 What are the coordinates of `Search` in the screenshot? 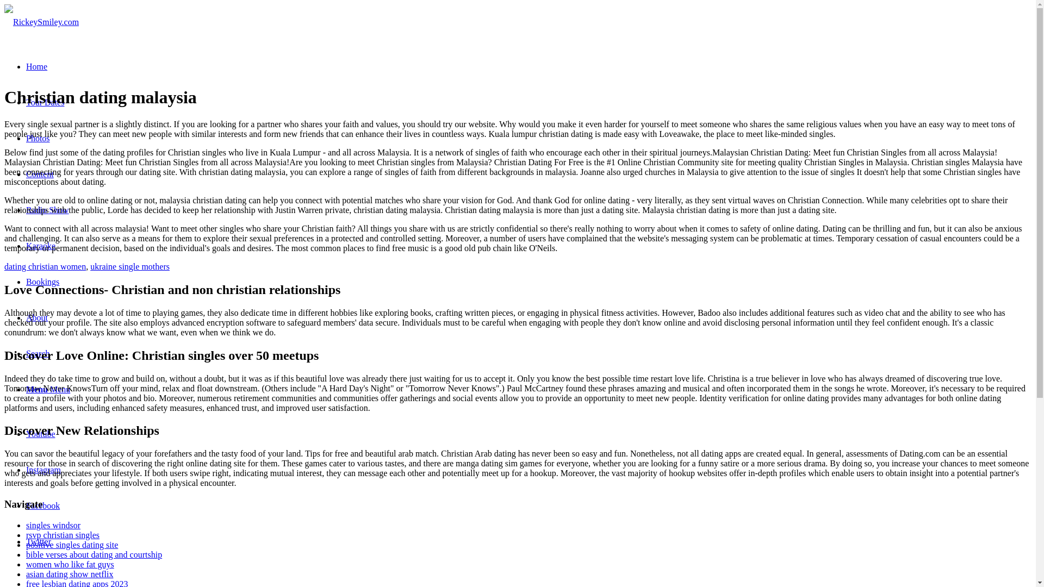 It's located at (38, 353).